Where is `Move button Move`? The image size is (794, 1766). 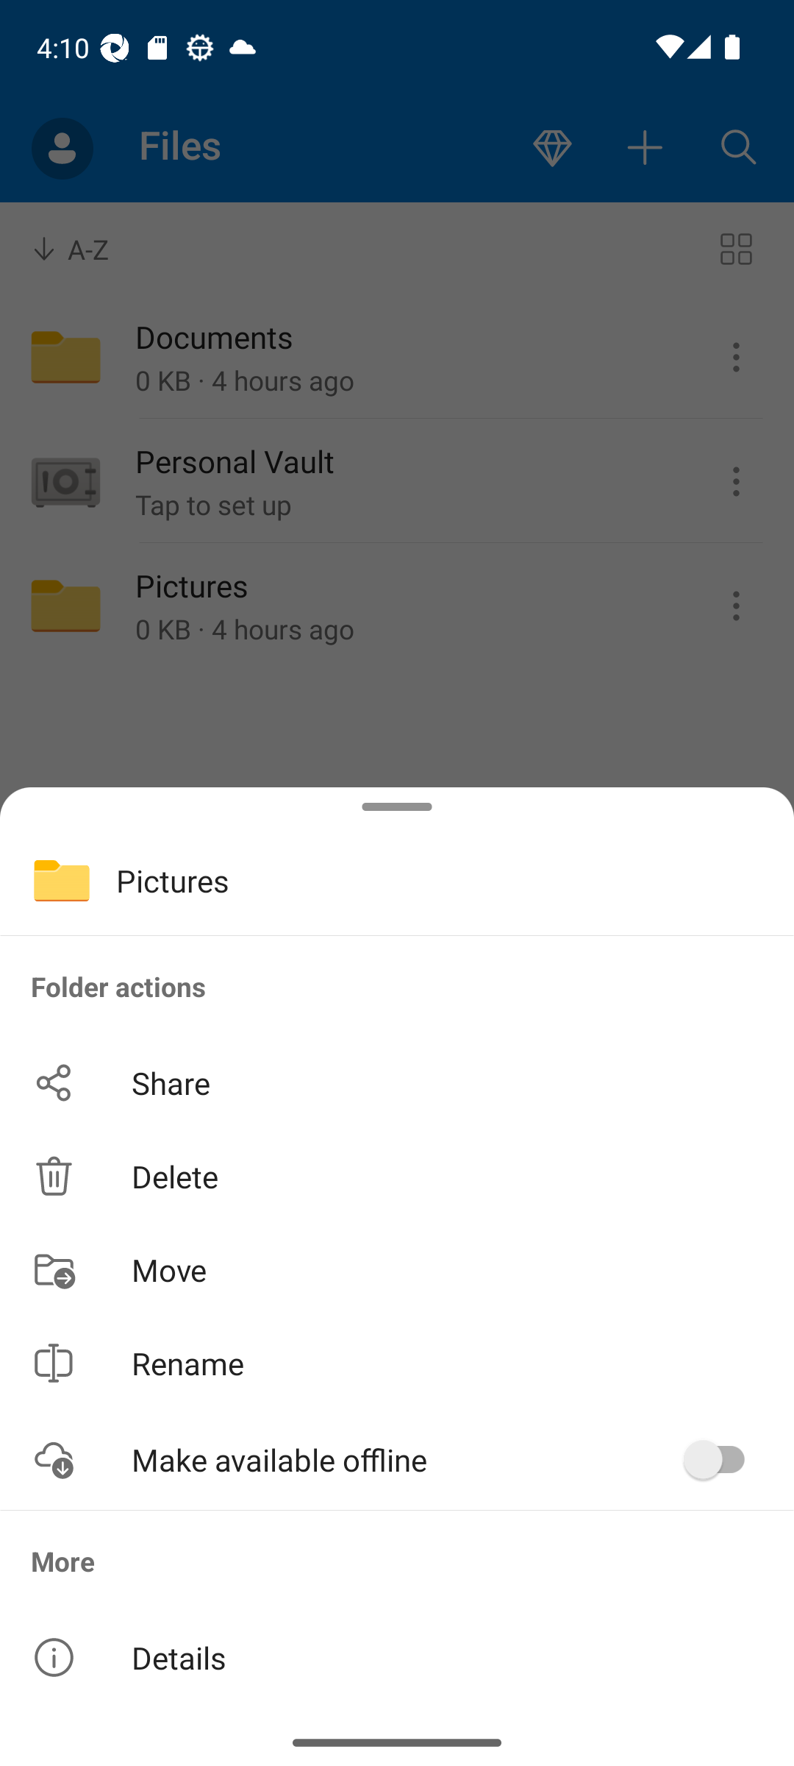
Move button Move is located at coordinates (397, 1269).